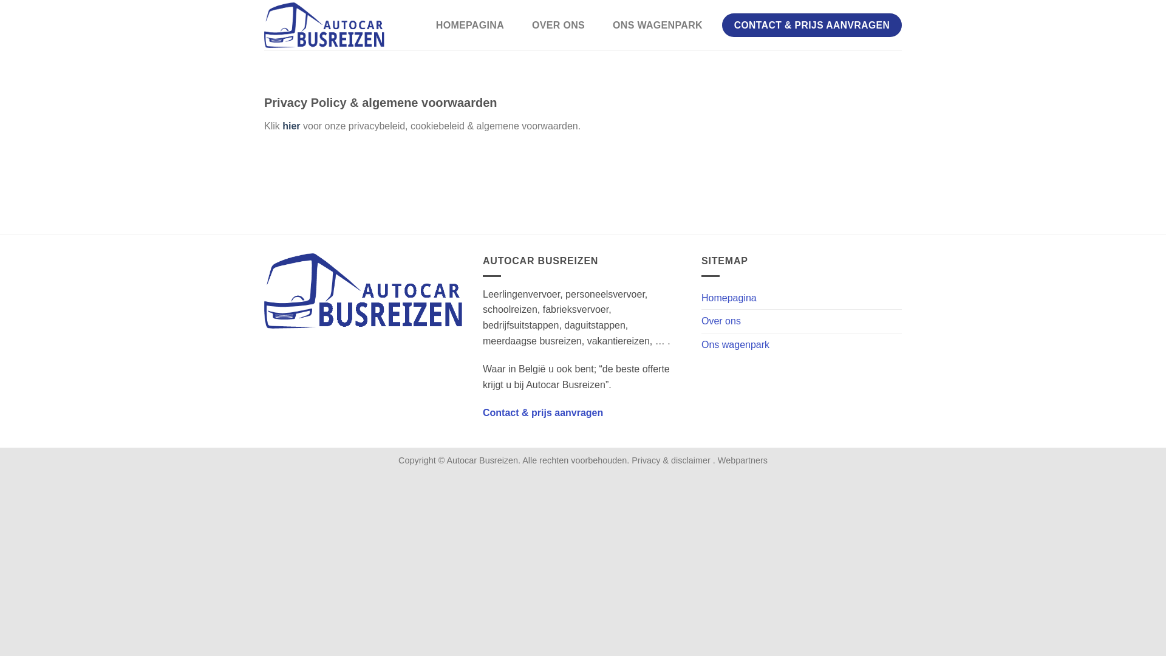 This screenshot has height=656, width=1166. I want to click on Homepagina, so click(729, 298).